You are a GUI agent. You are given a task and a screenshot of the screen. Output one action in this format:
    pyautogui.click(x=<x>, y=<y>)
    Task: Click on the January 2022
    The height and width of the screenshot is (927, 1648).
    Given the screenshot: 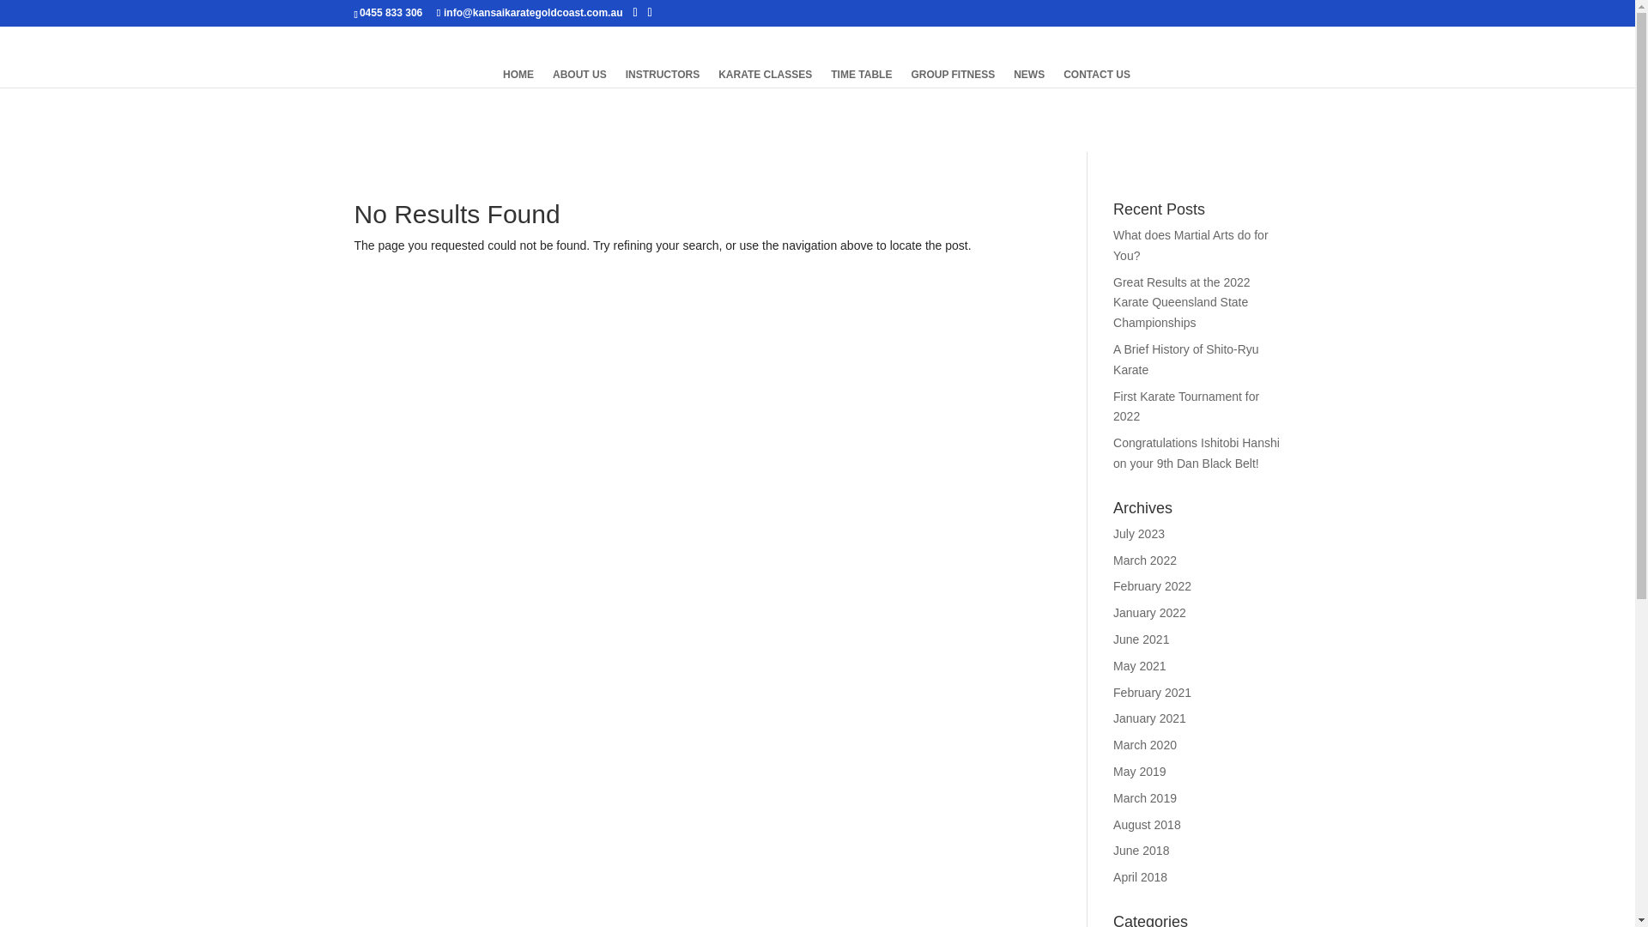 What is the action you would take?
    pyautogui.click(x=1150, y=613)
    